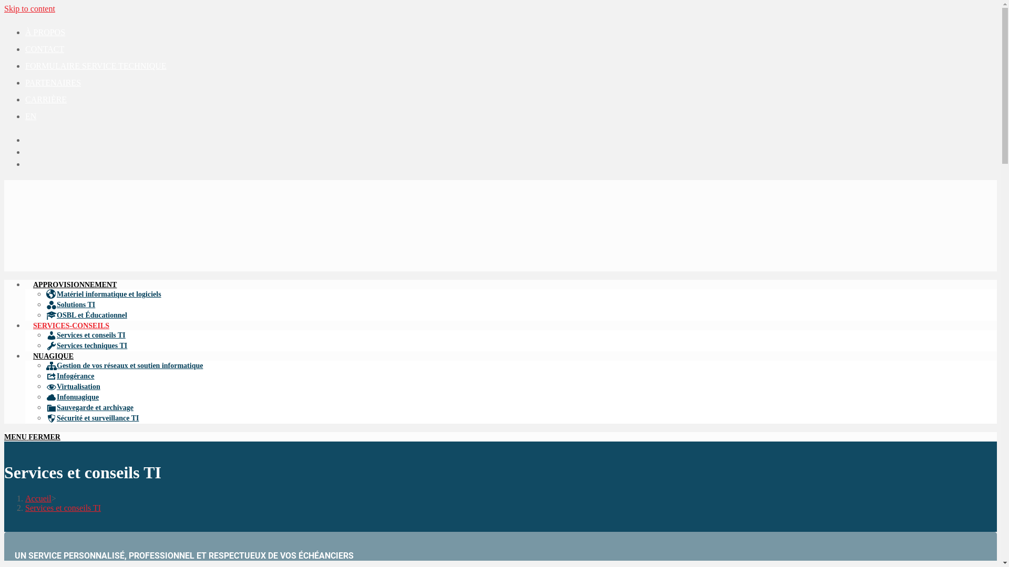 This screenshot has height=567, width=1009. I want to click on Services et conseils TI, so click(86, 335).